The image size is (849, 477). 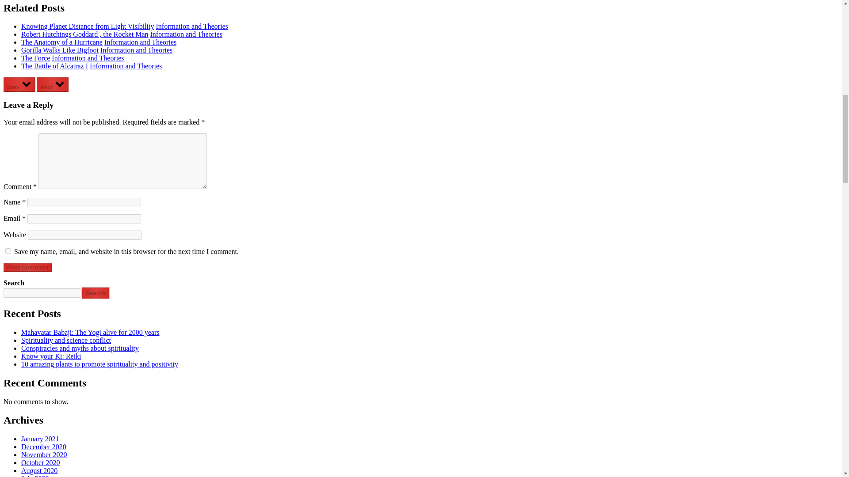 What do you see at coordinates (85, 34) in the screenshot?
I see `Robert Hutchings Goddard , the Rocket Man` at bounding box center [85, 34].